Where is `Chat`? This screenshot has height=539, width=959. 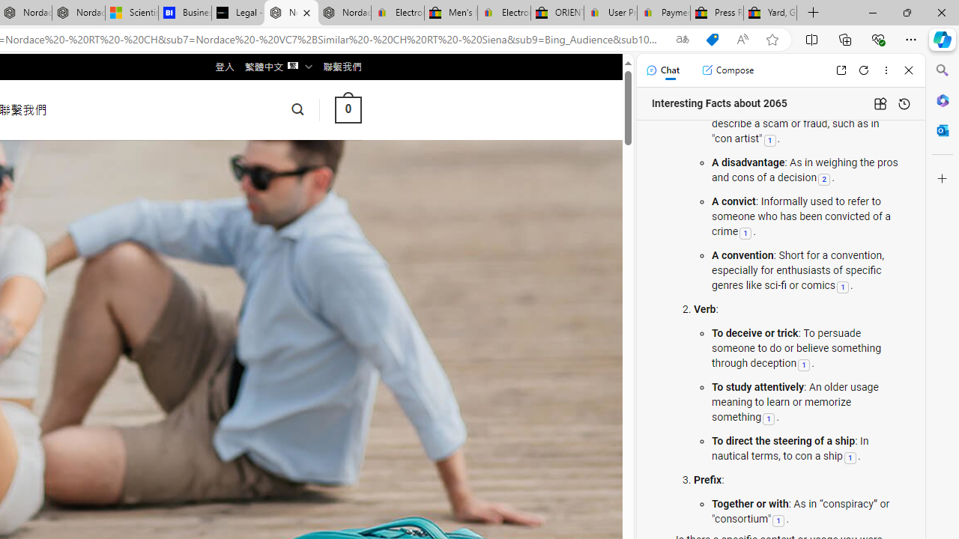 Chat is located at coordinates (662, 70).